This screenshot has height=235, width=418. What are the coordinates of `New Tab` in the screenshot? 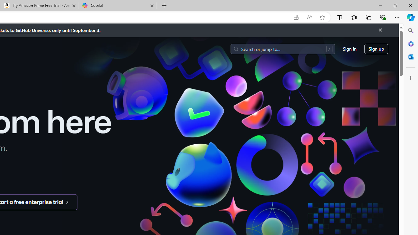 It's located at (164, 6).